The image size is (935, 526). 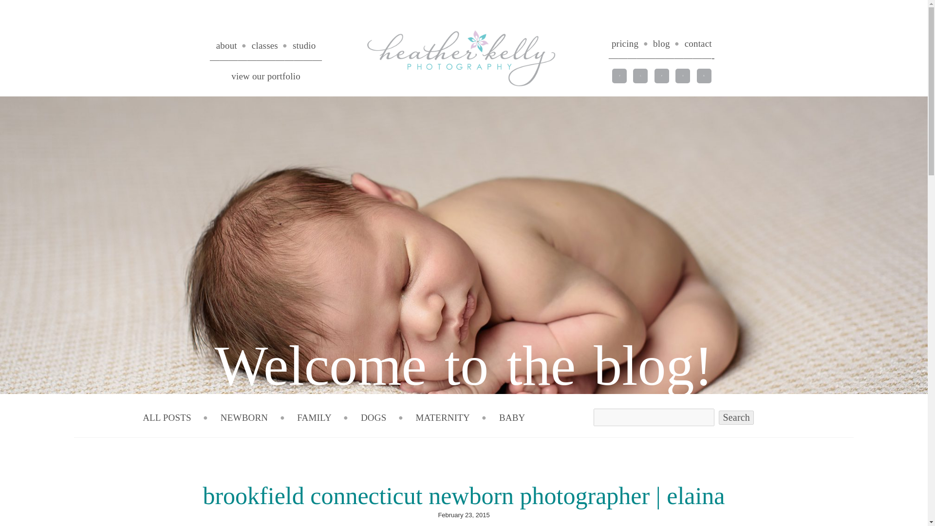 I want to click on FAMILY, so click(x=315, y=417).